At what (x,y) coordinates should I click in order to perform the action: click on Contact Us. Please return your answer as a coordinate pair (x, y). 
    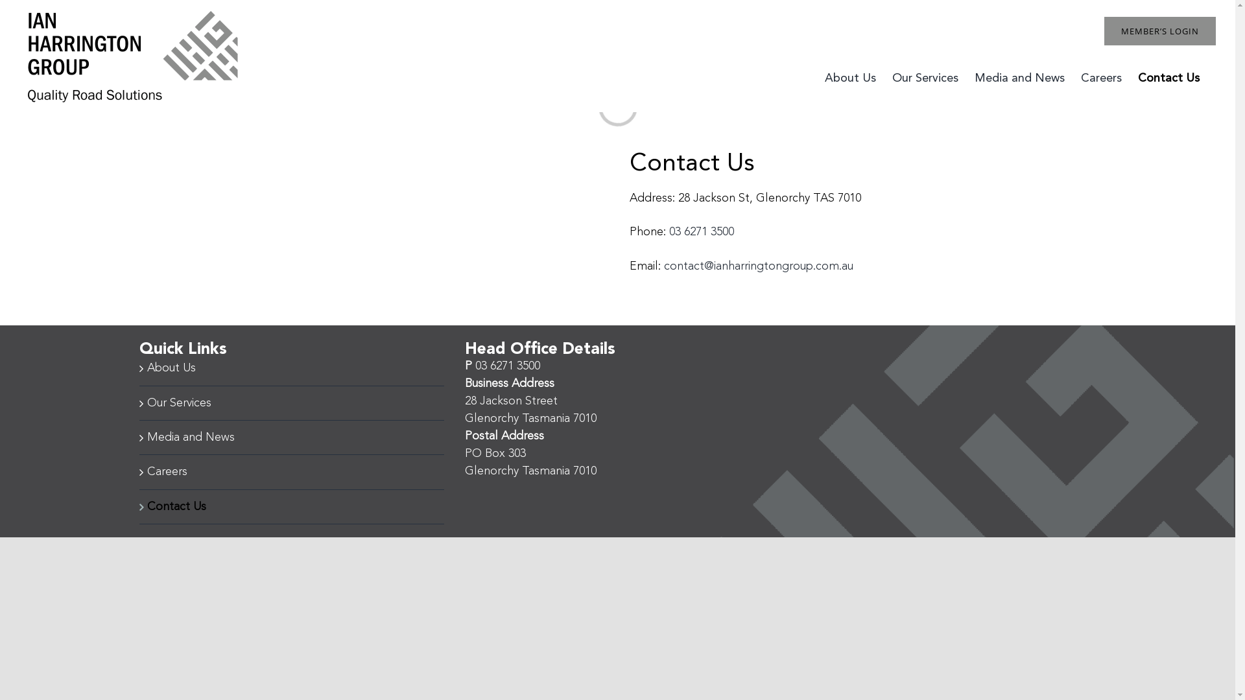
    Looking at the image, I should click on (1168, 65).